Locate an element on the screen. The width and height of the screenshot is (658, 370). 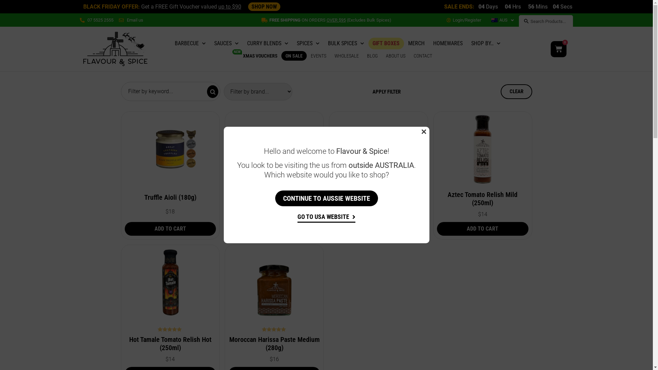
EVENTS is located at coordinates (319, 56).